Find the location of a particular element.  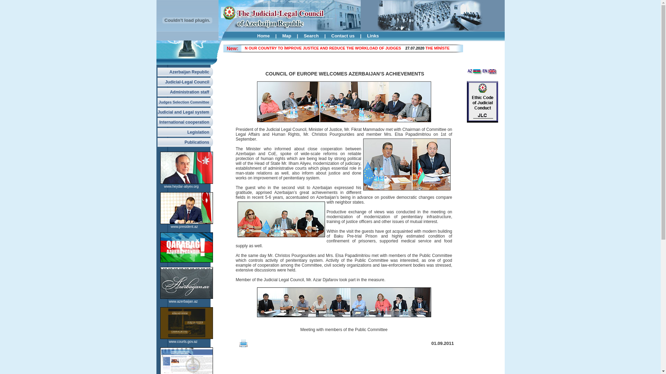

Map is located at coordinates (287, 36).